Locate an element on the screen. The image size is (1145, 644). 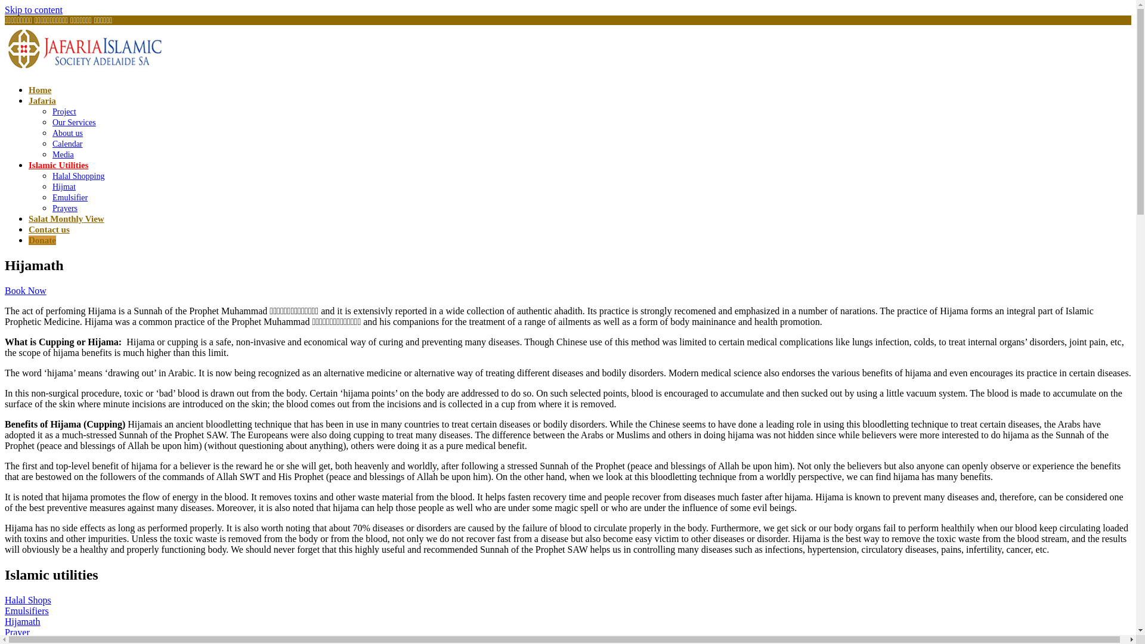
Home is located at coordinates (40, 90).